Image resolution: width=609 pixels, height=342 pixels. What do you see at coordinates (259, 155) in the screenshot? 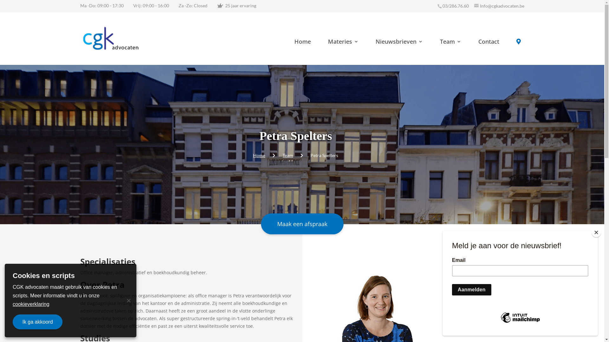
I see `Home` at bounding box center [259, 155].